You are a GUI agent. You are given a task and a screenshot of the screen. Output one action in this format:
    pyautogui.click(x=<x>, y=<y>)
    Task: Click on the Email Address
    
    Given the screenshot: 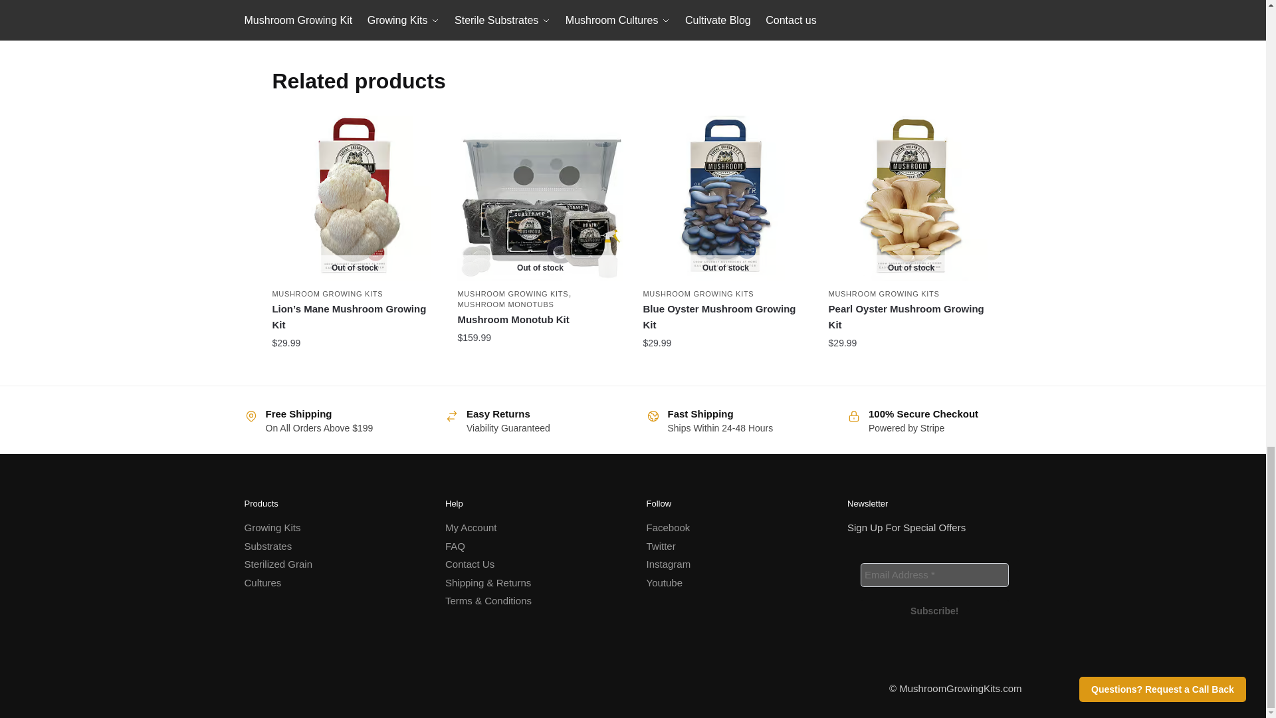 What is the action you would take?
    pyautogui.click(x=934, y=574)
    